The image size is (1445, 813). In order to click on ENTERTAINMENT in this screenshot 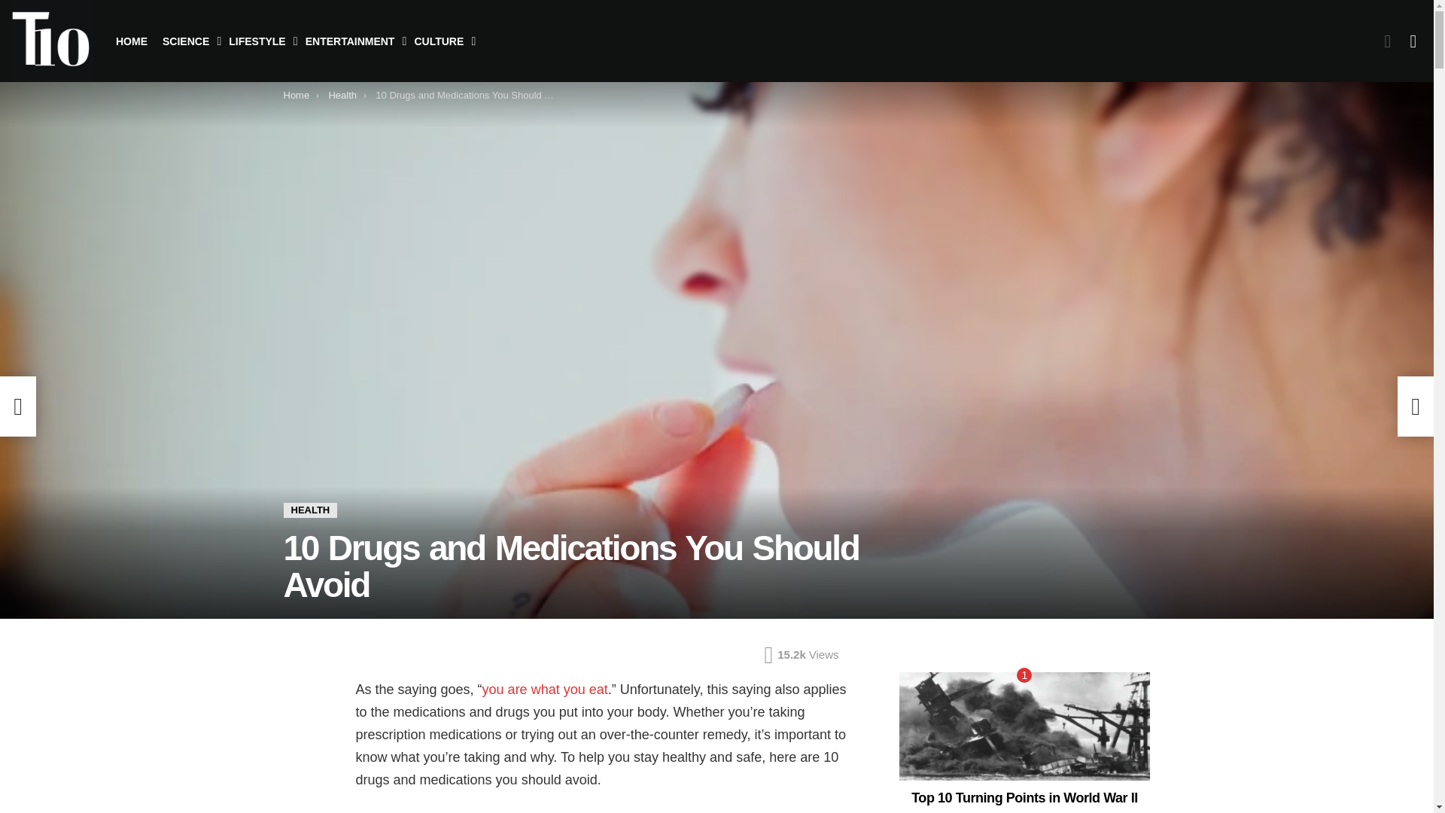, I will do `click(352, 41)`.